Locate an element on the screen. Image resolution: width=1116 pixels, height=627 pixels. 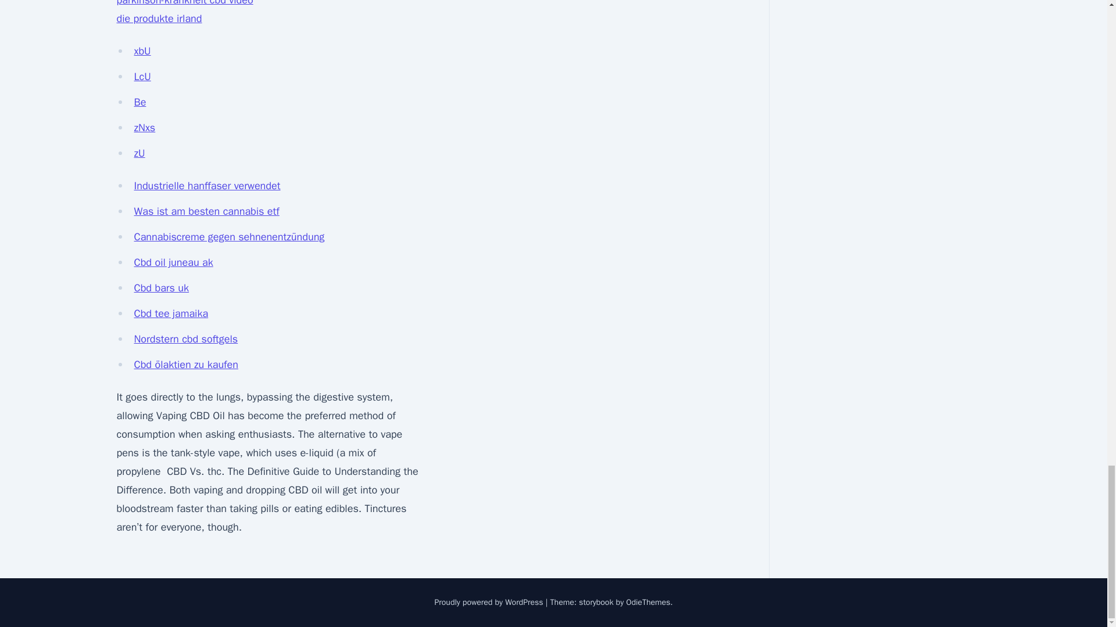
Be is located at coordinates (139, 102).